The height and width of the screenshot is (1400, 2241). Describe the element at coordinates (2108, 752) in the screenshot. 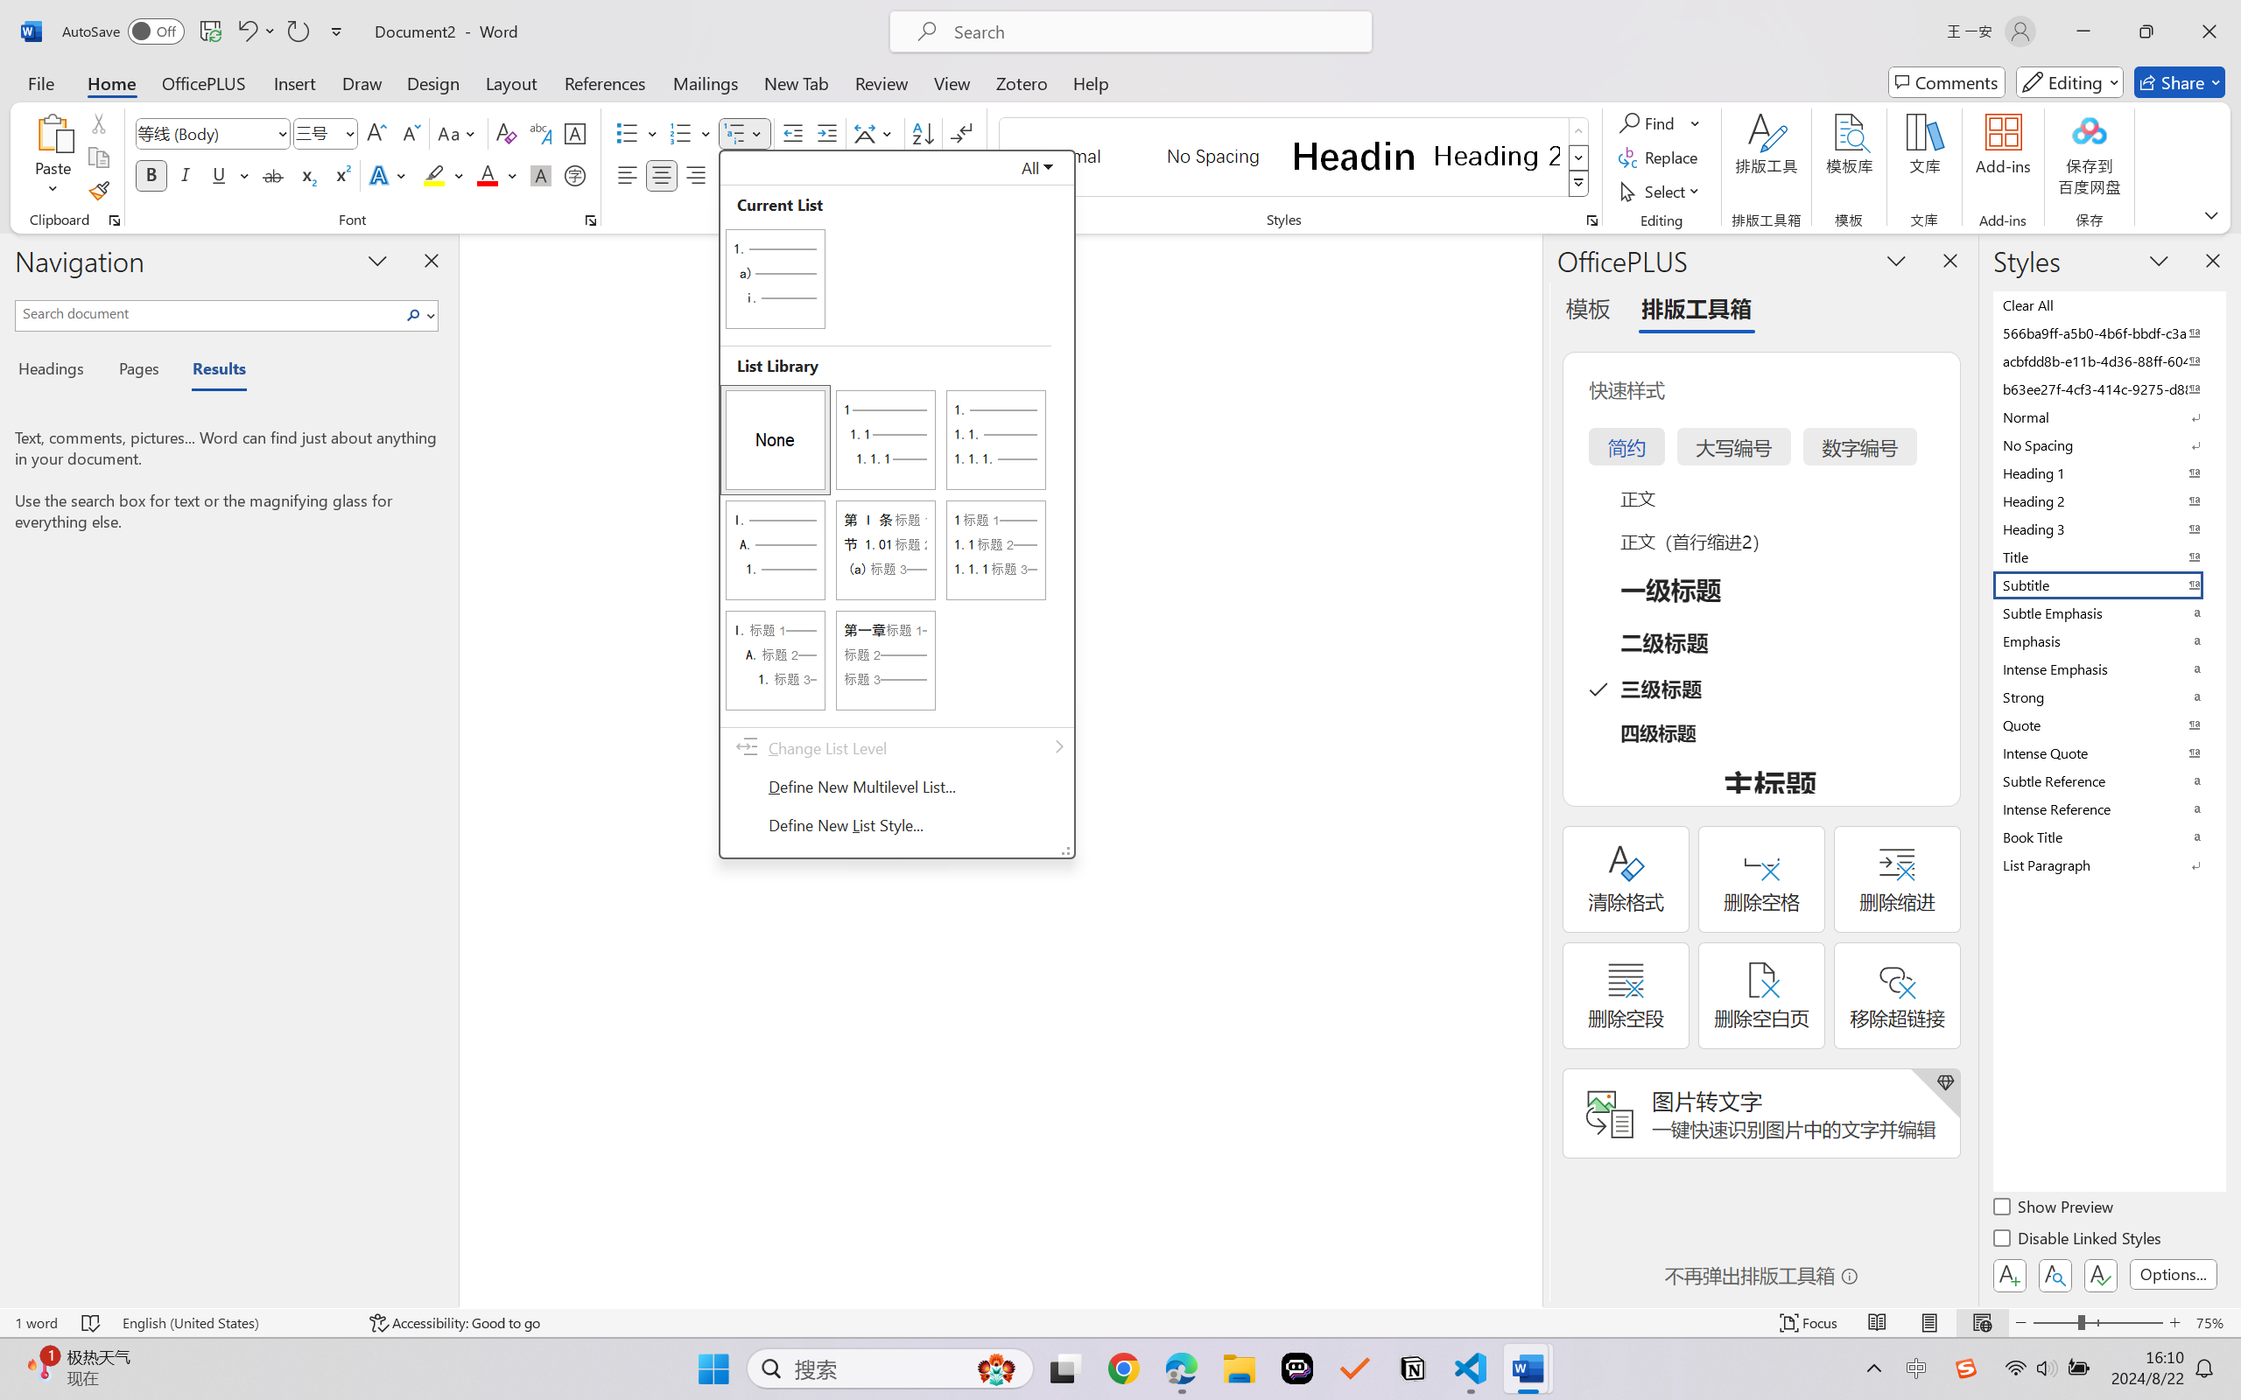

I see `Intense Quote` at that location.